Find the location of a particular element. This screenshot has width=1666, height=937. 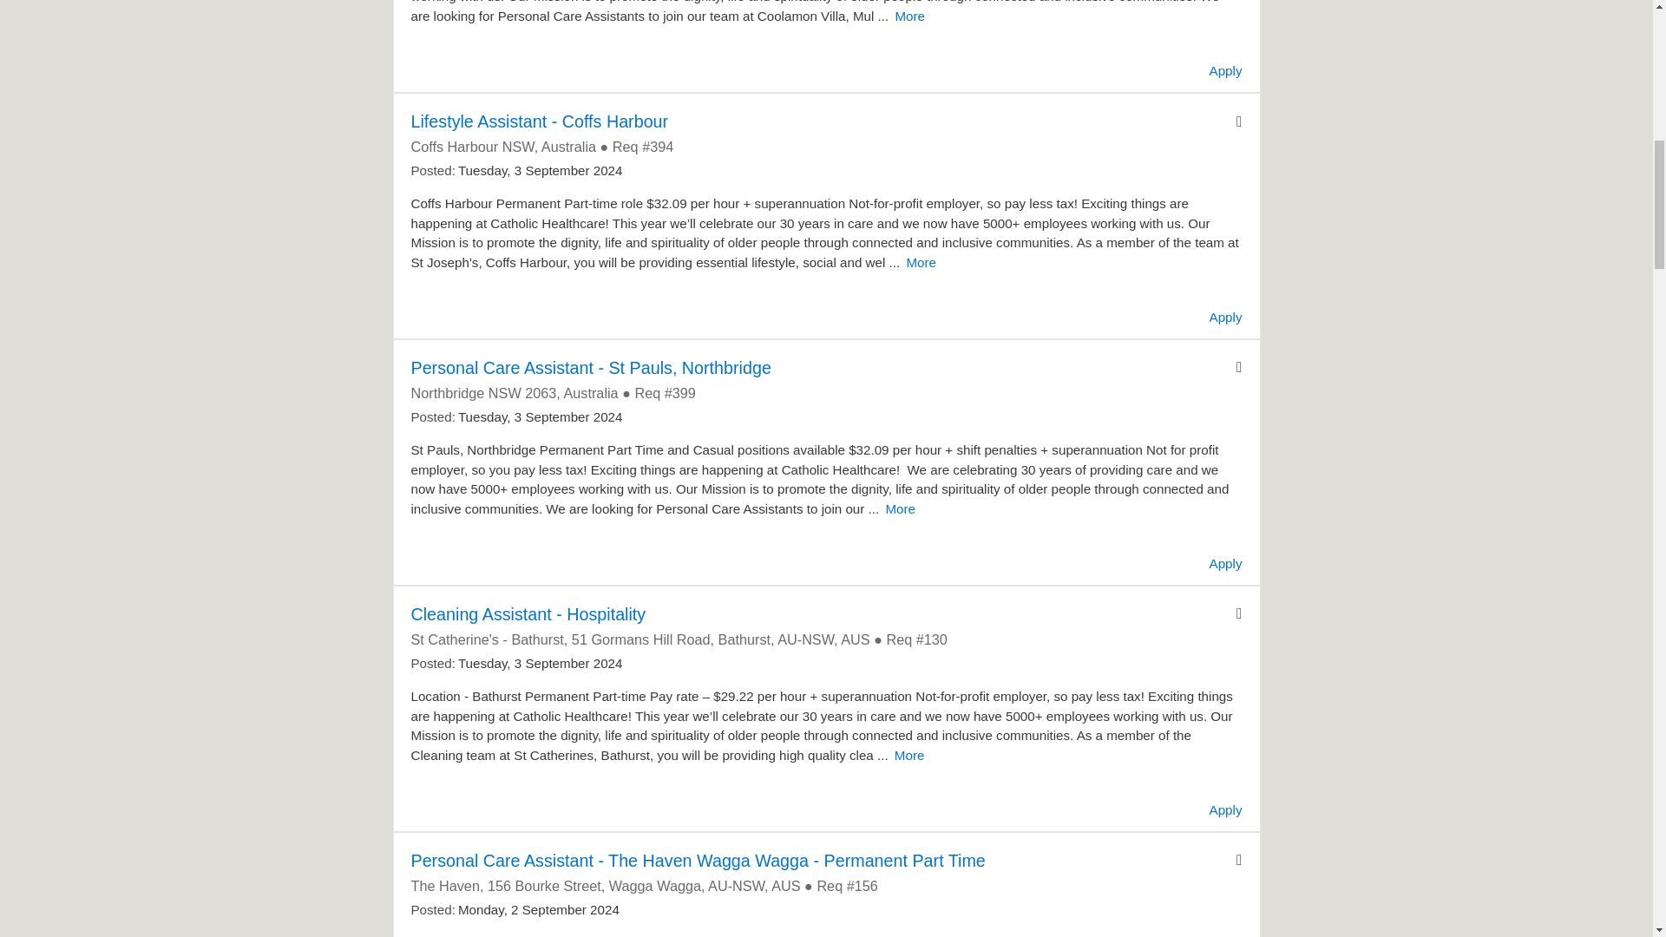

More is located at coordinates (909, 16).